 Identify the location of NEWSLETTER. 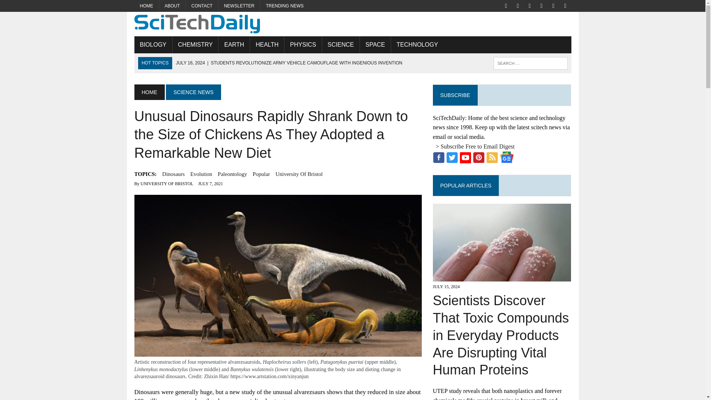
(239, 6).